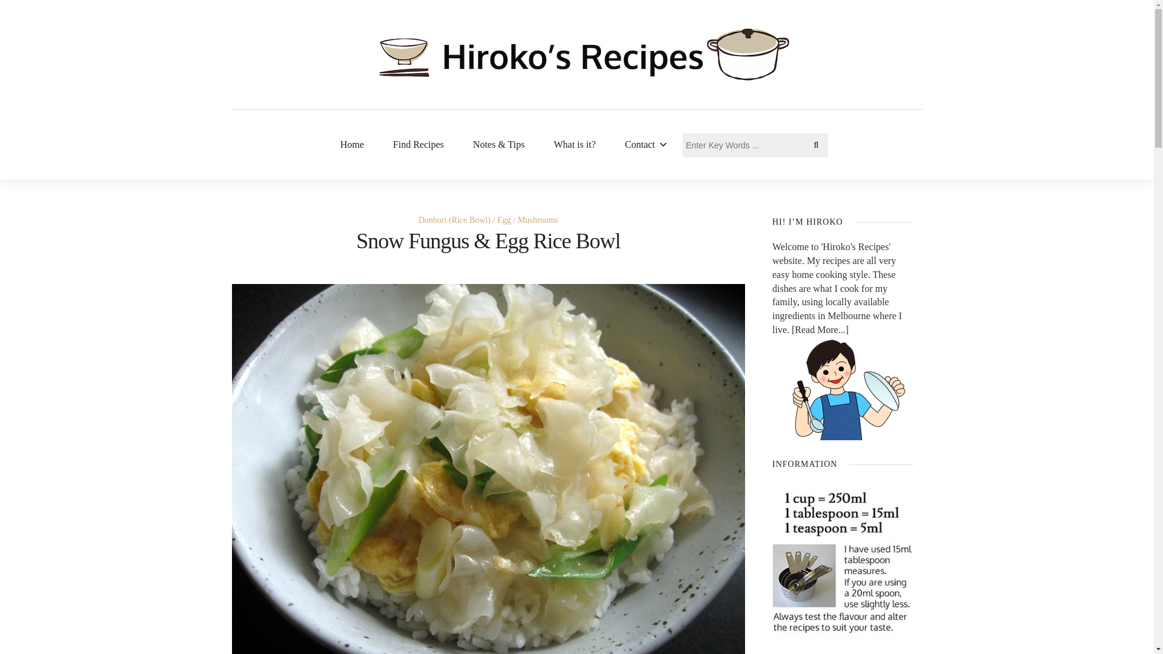 The width and height of the screenshot is (1163, 654). What do you see at coordinates (506, 220) in the screenshot?
I see `Egg` at bounding box center [506, 220].